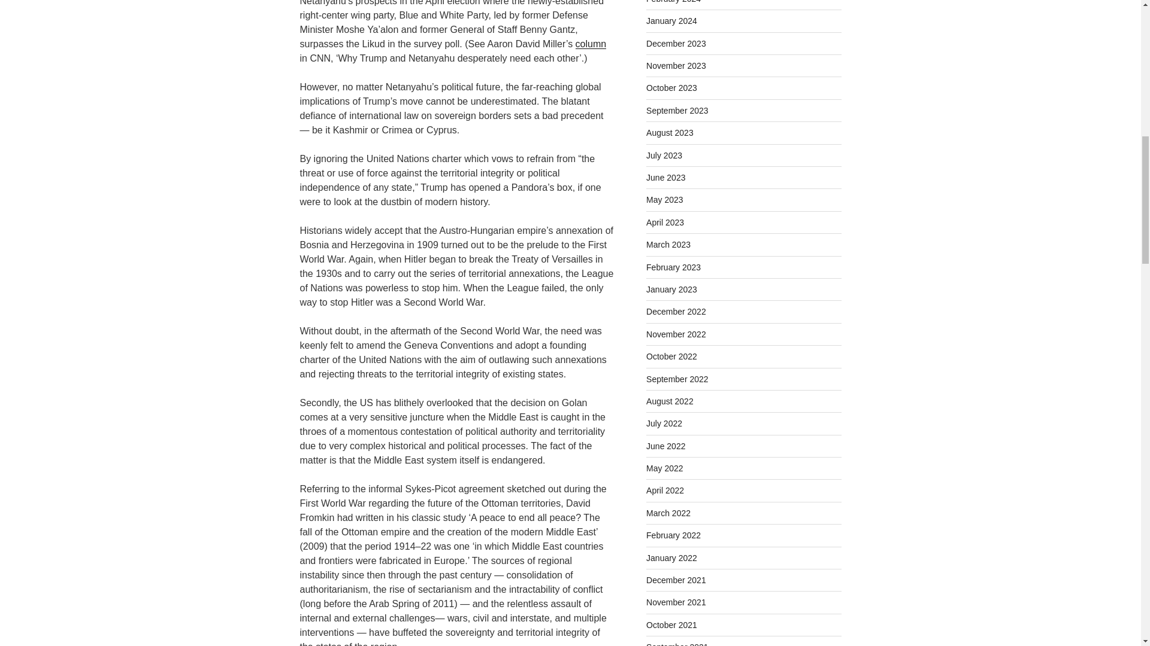 The height and width of the screenshot is (646, 1150). I want to click on January 2024, so click(671, 21).